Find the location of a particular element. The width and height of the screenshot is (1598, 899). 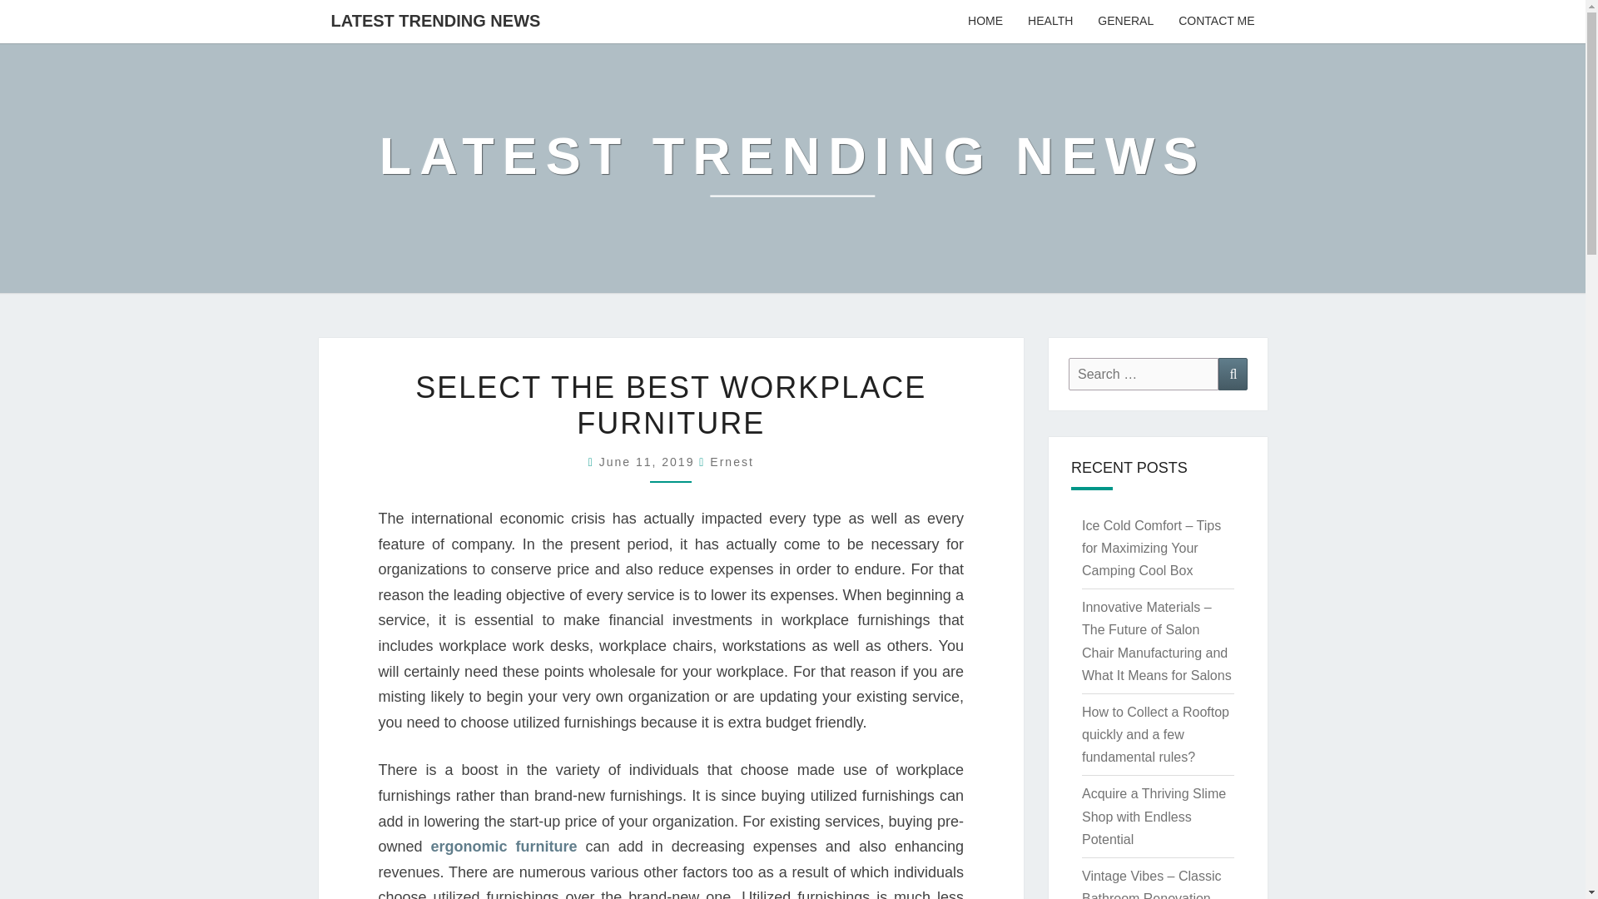

HOME is located at coordinates (985, 22).